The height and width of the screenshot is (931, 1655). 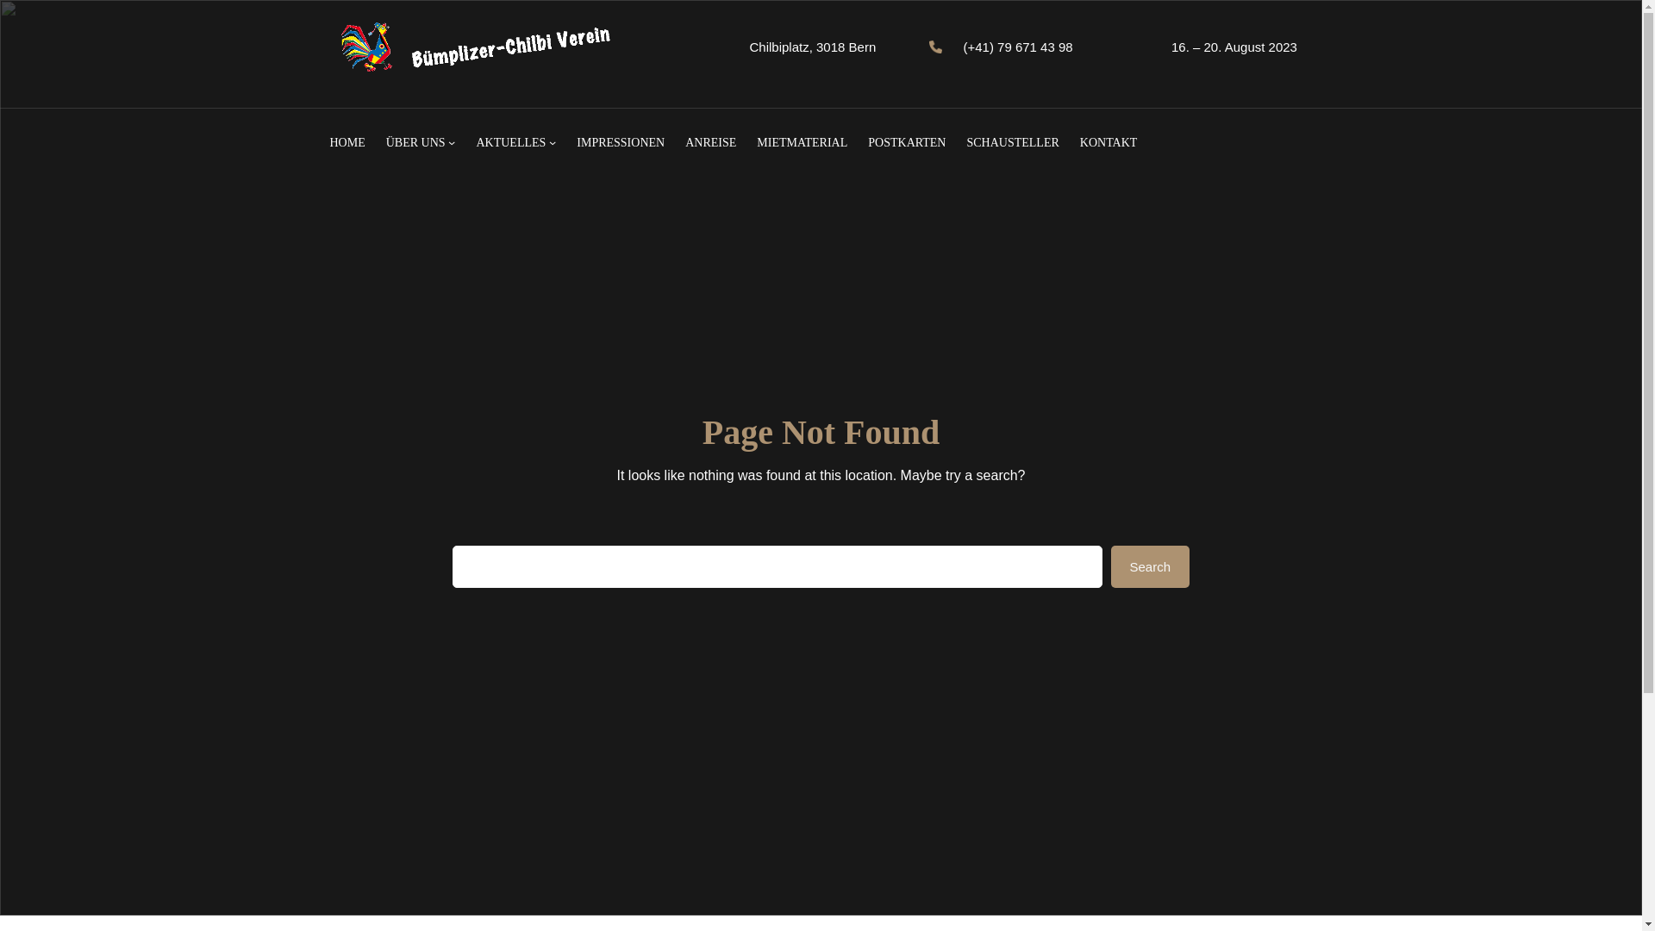 I want to click on Search, so click(x=1150, y=567).